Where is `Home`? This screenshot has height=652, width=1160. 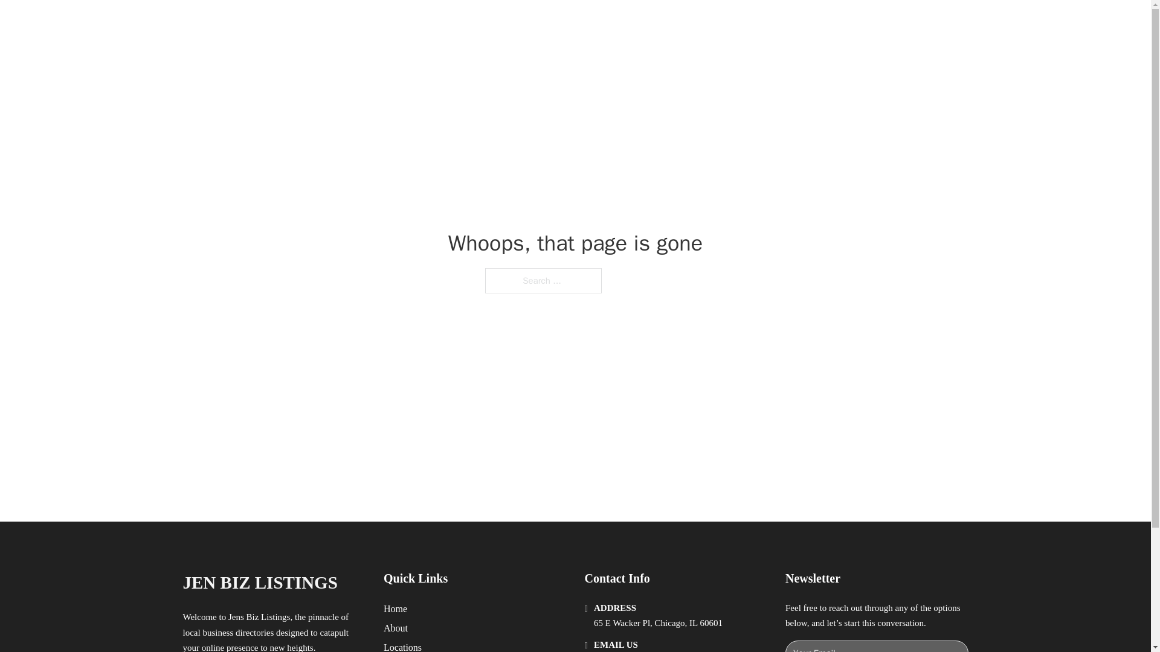 Home is located at coordinates (395, 609).